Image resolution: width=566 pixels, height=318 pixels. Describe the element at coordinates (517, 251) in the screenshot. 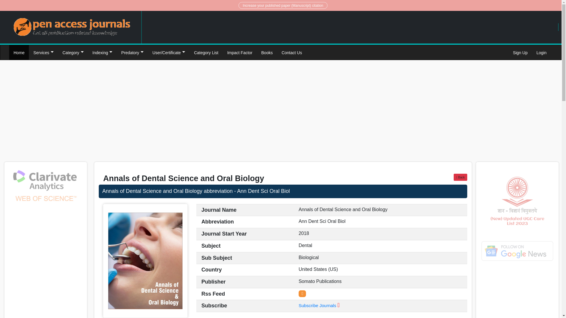

I see `ugc care approved journals list` at that location.